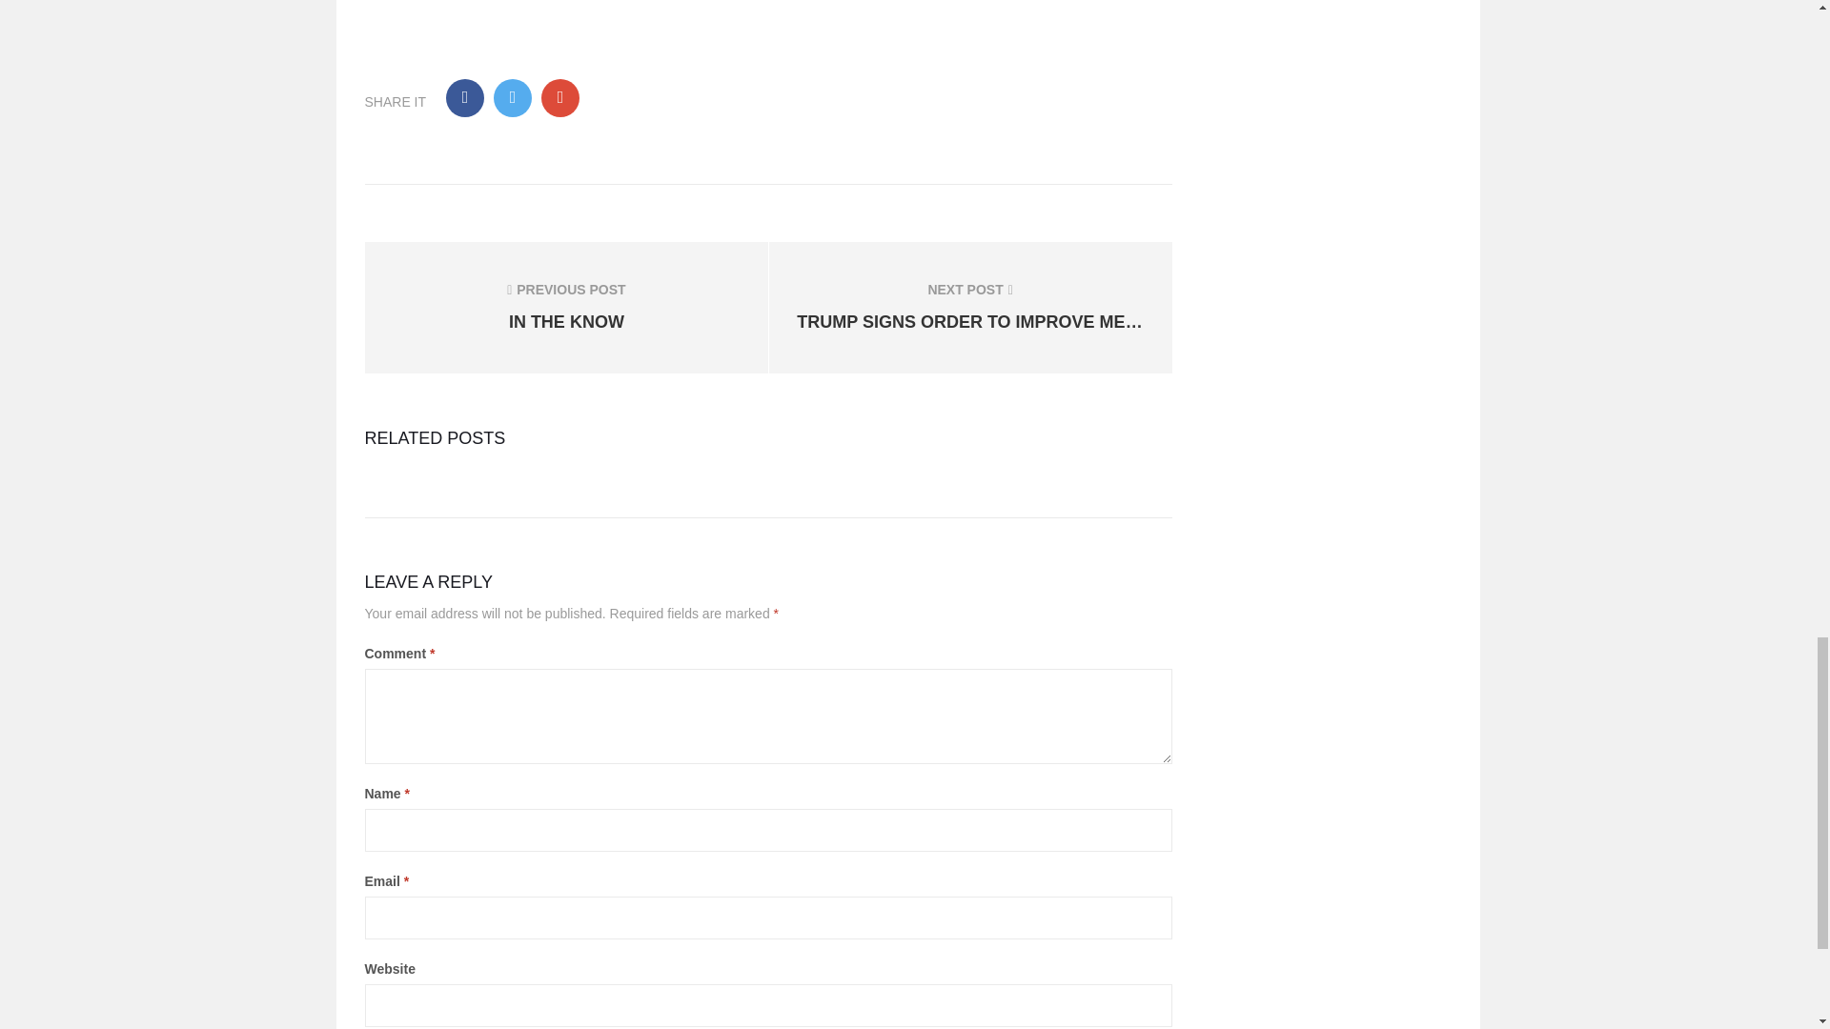 The width and height of the screenshot is (1830, 1029). I want to click on Share on Google Plus, so click(560, 98).